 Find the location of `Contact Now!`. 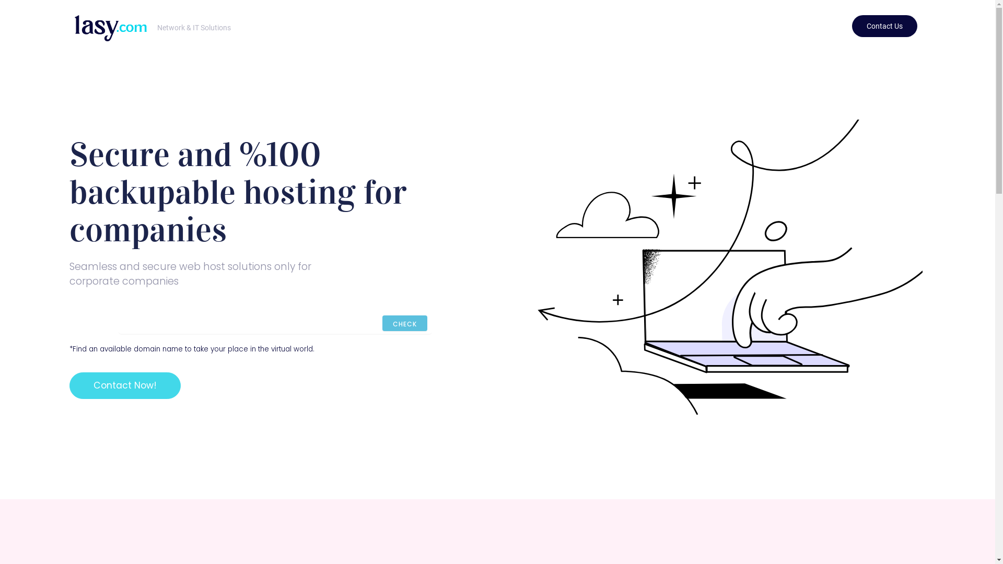

Contact Now! is located at coordinates (125, 385).